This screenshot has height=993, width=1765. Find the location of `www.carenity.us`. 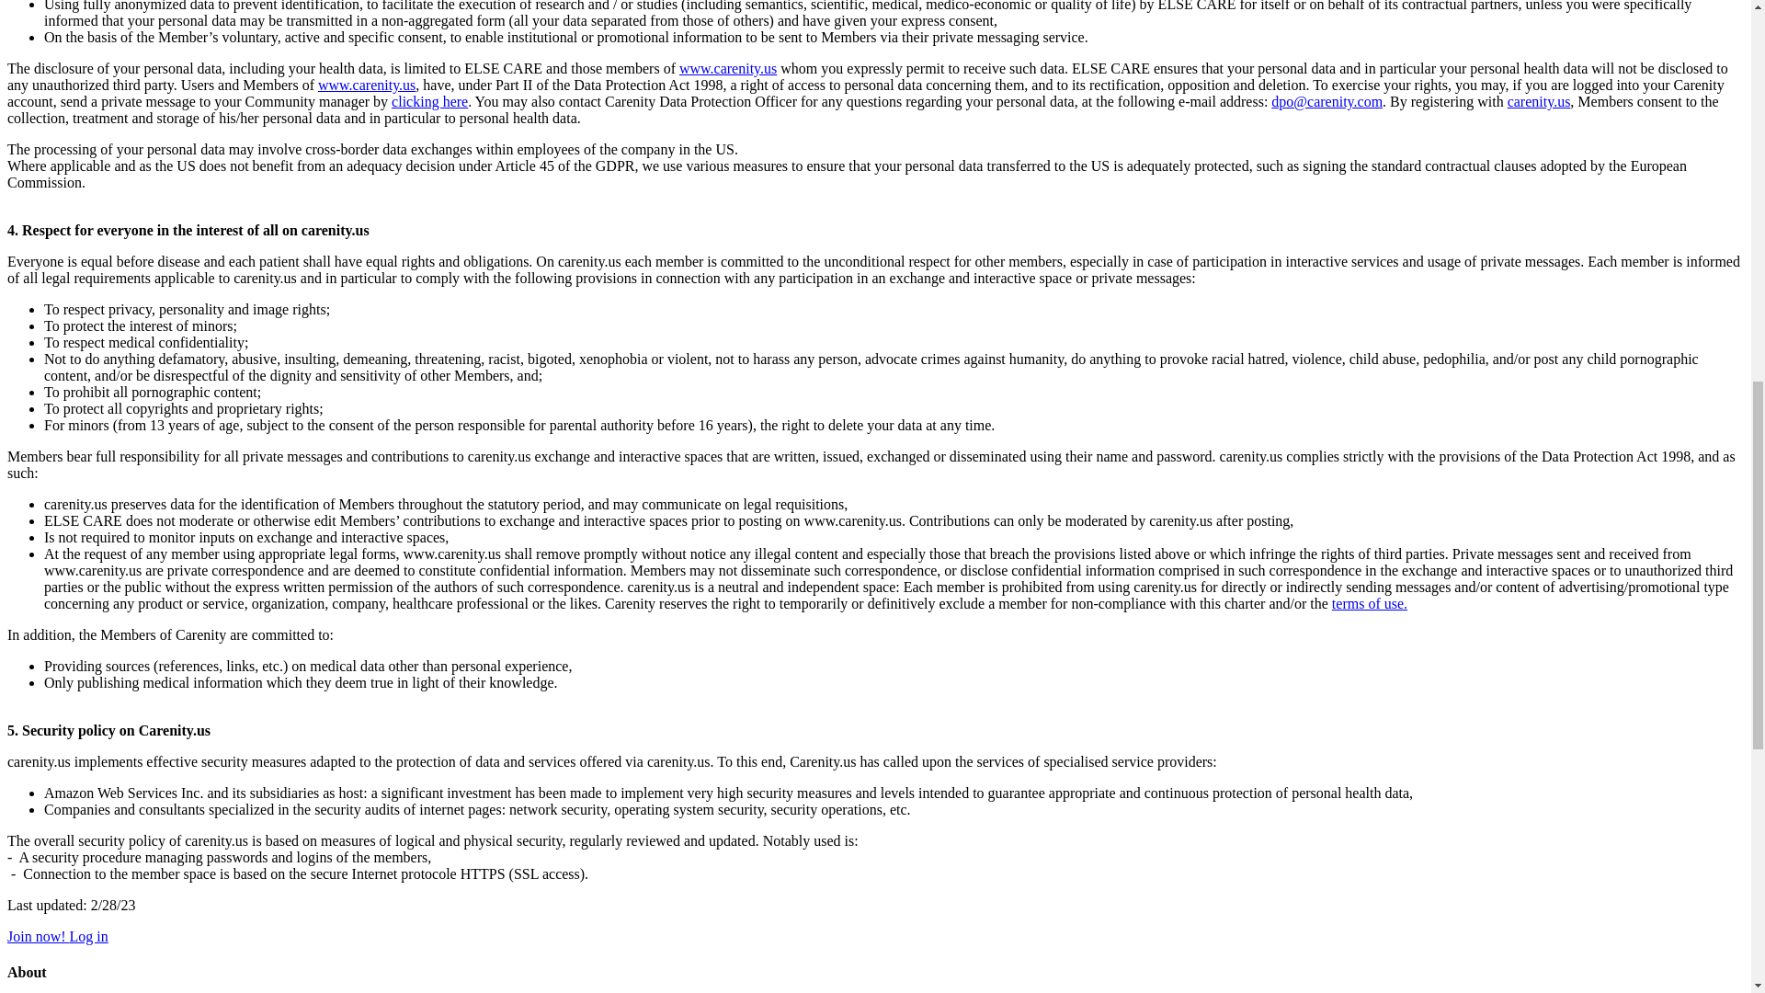

www.carenity.us is located at coordinates (728, 68).